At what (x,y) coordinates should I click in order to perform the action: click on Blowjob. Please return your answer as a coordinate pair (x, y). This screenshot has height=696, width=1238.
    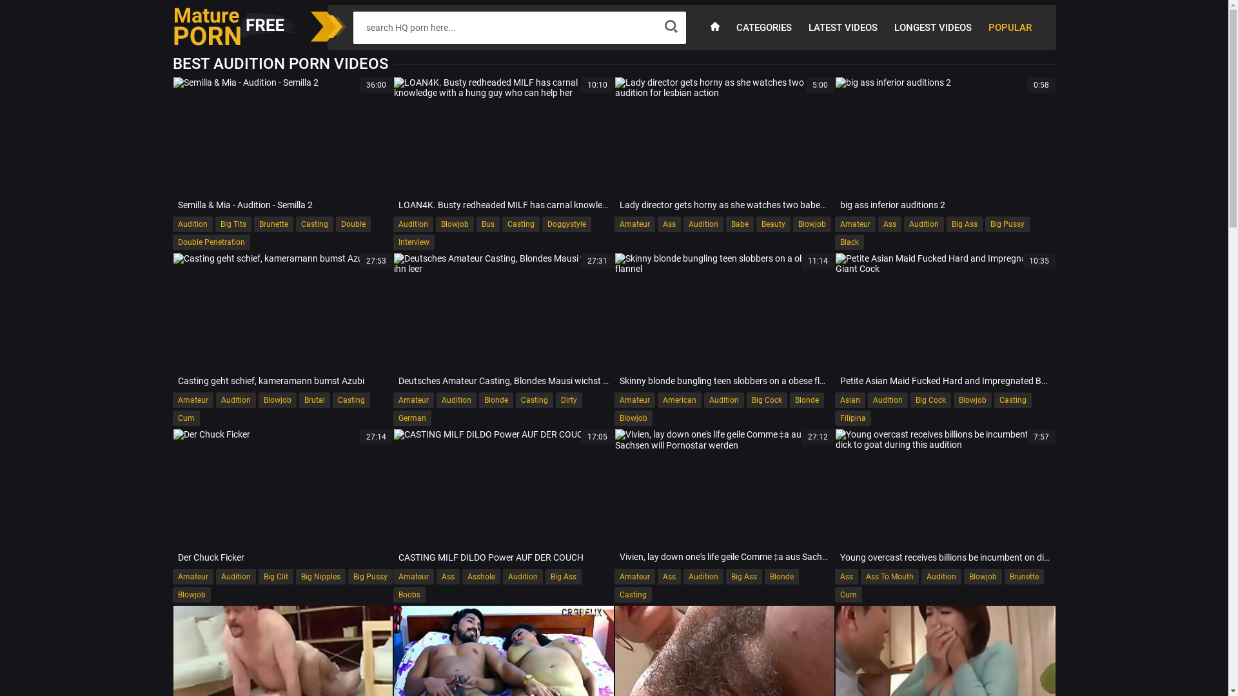
    Looking at the image, I should click on (192, 595).